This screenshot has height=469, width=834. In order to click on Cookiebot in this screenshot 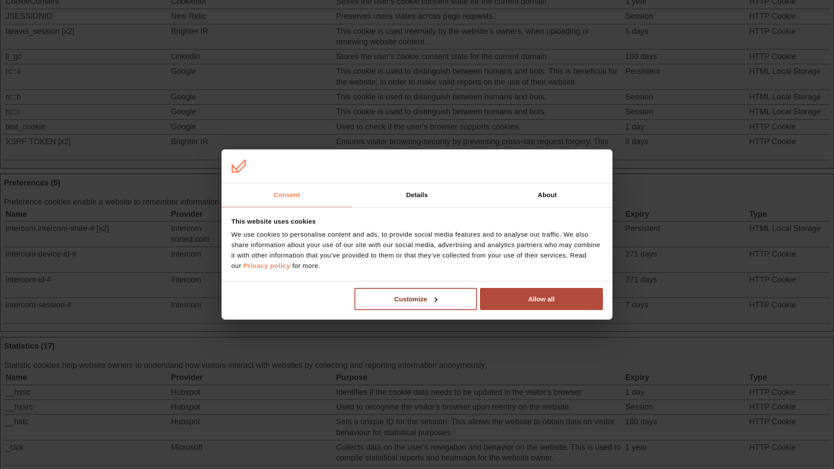, I will do `click(189, 3)`.